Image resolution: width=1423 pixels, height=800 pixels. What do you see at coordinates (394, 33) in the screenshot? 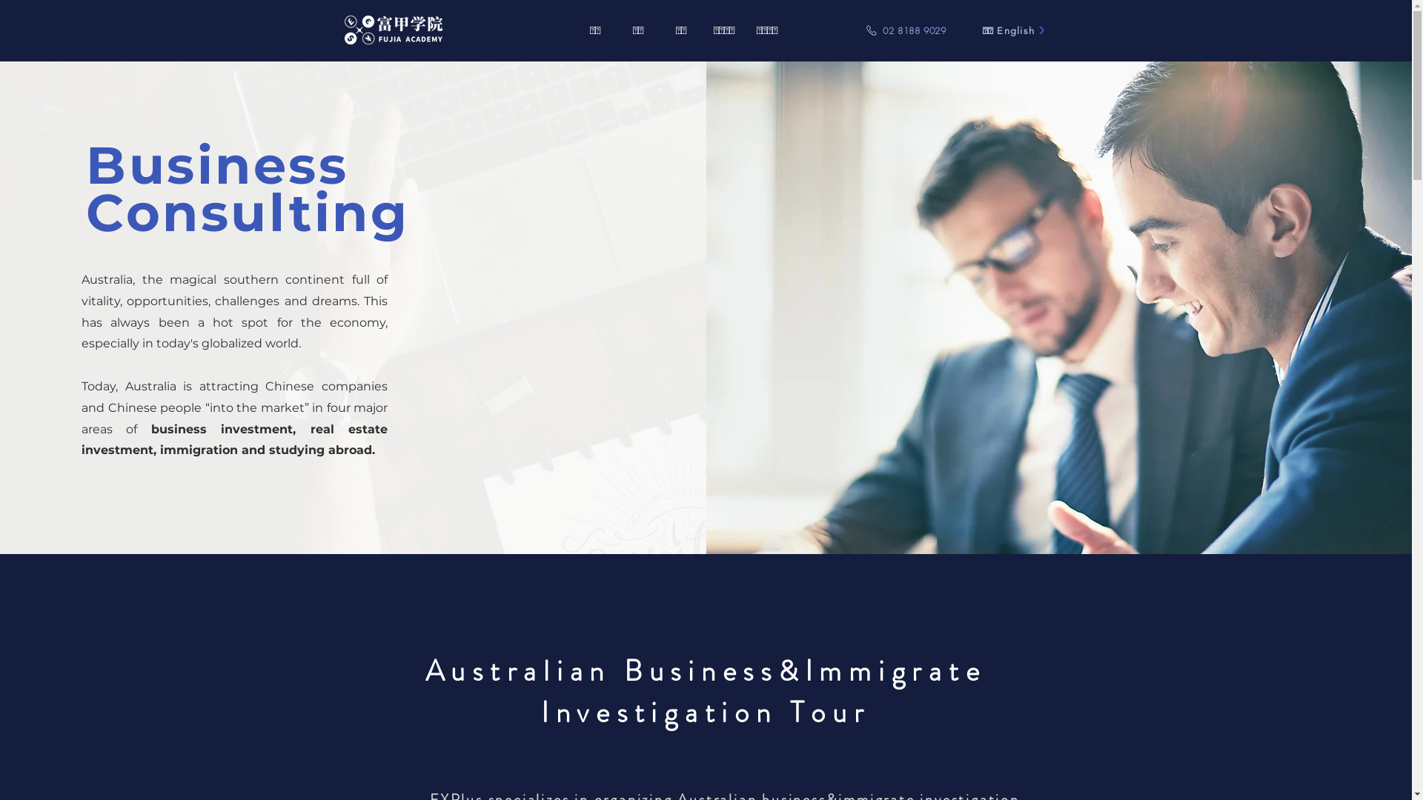
I see `1.png` at bounding box center [394, 33].